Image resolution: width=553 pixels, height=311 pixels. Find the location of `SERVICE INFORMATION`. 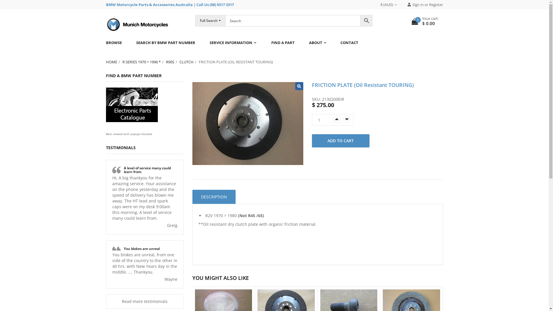

SERVICE INFORMATION is located at coordinates (233, 43).